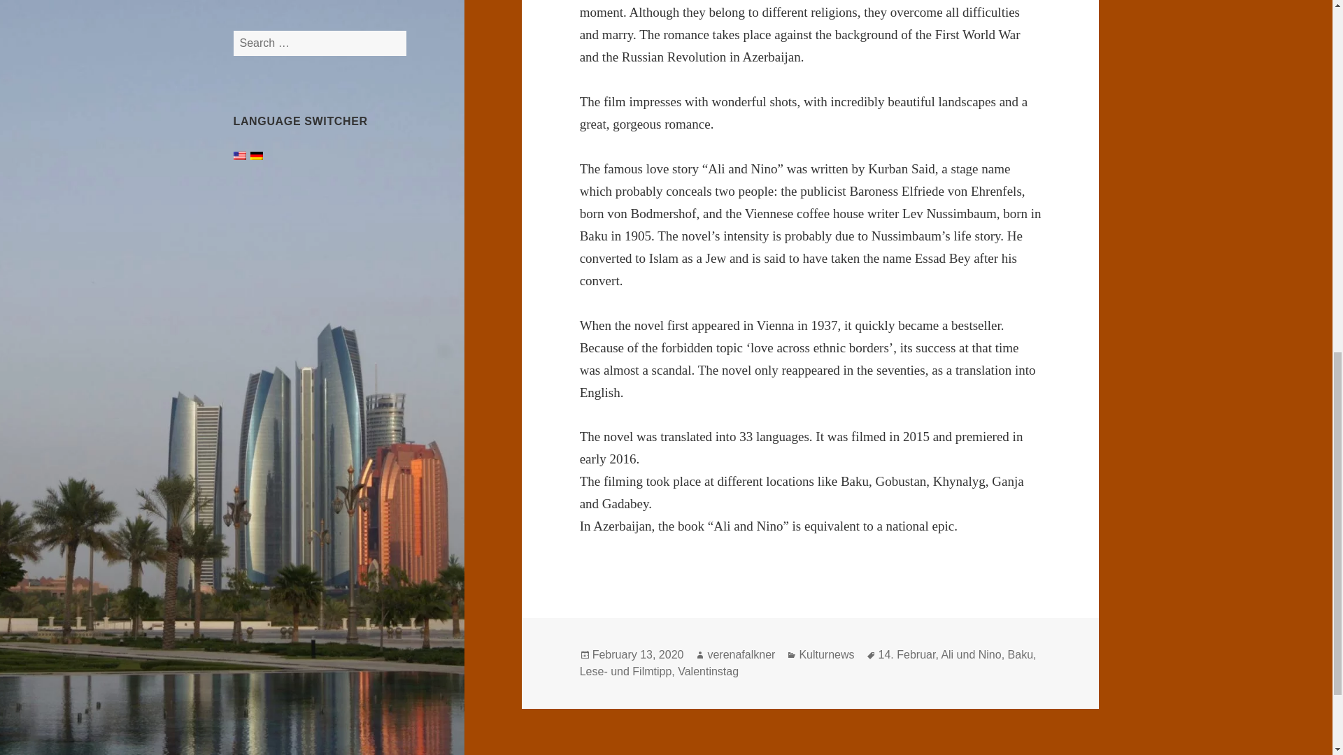 This screenshot has height=755, width=1343. I want to click on Lese- und Filmtipp, so click(626, 671).